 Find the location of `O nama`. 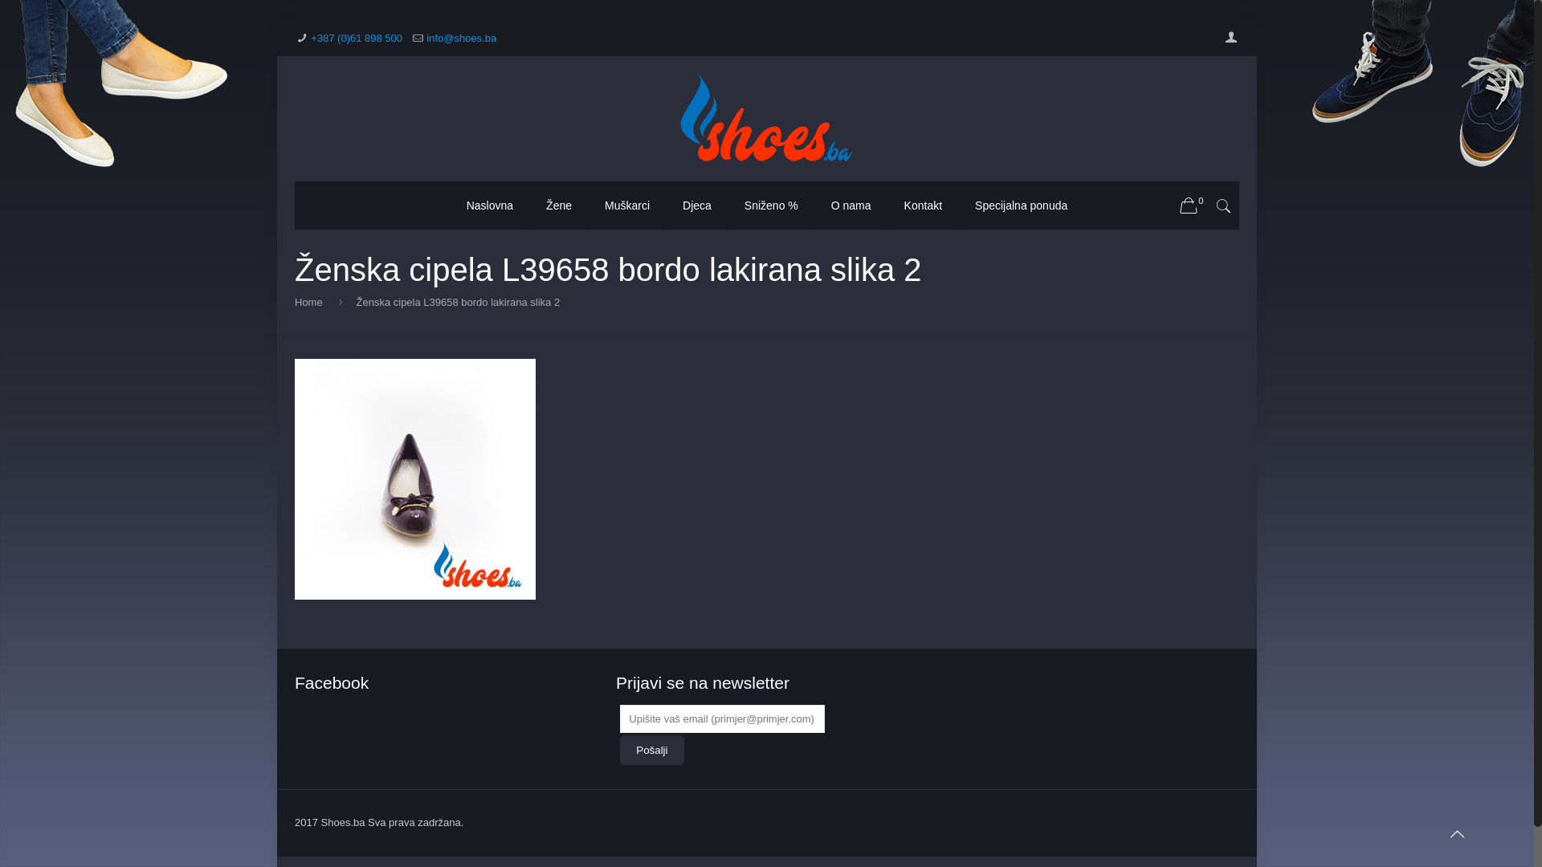

O nama is located at coordinates (851, 206).